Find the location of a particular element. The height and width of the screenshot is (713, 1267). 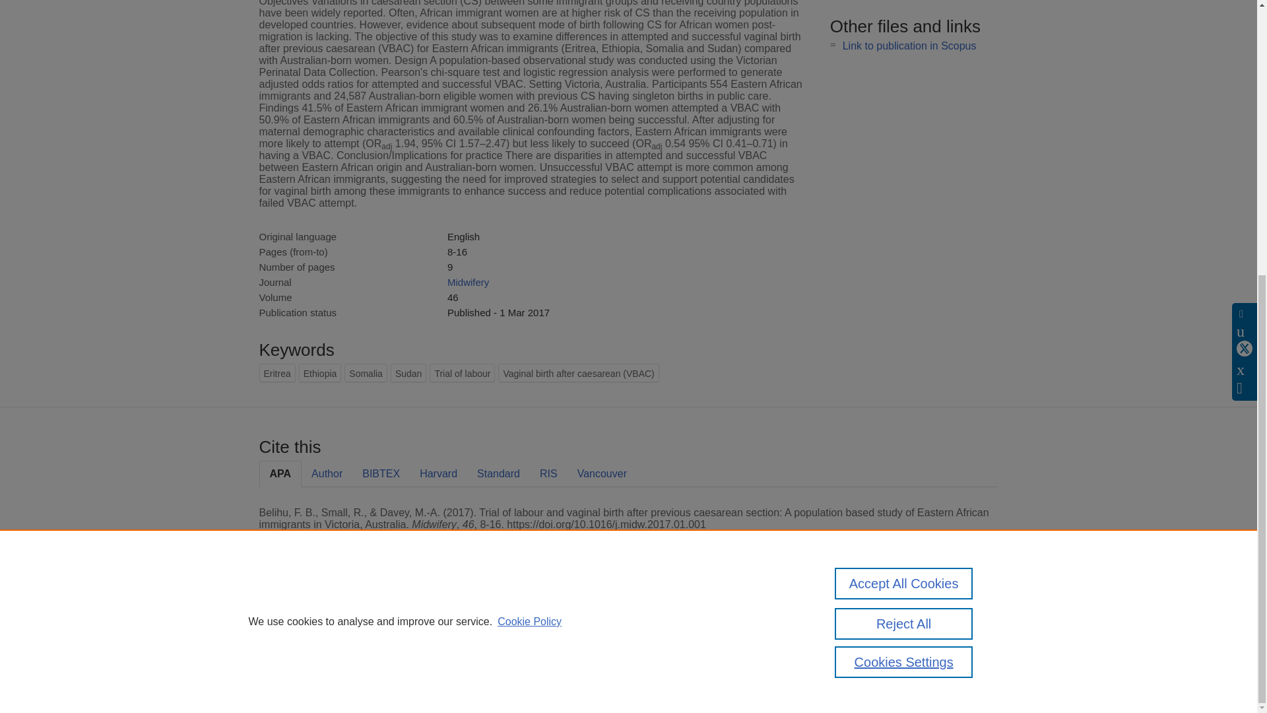

Midwifery is located at coordinates (468, 283).